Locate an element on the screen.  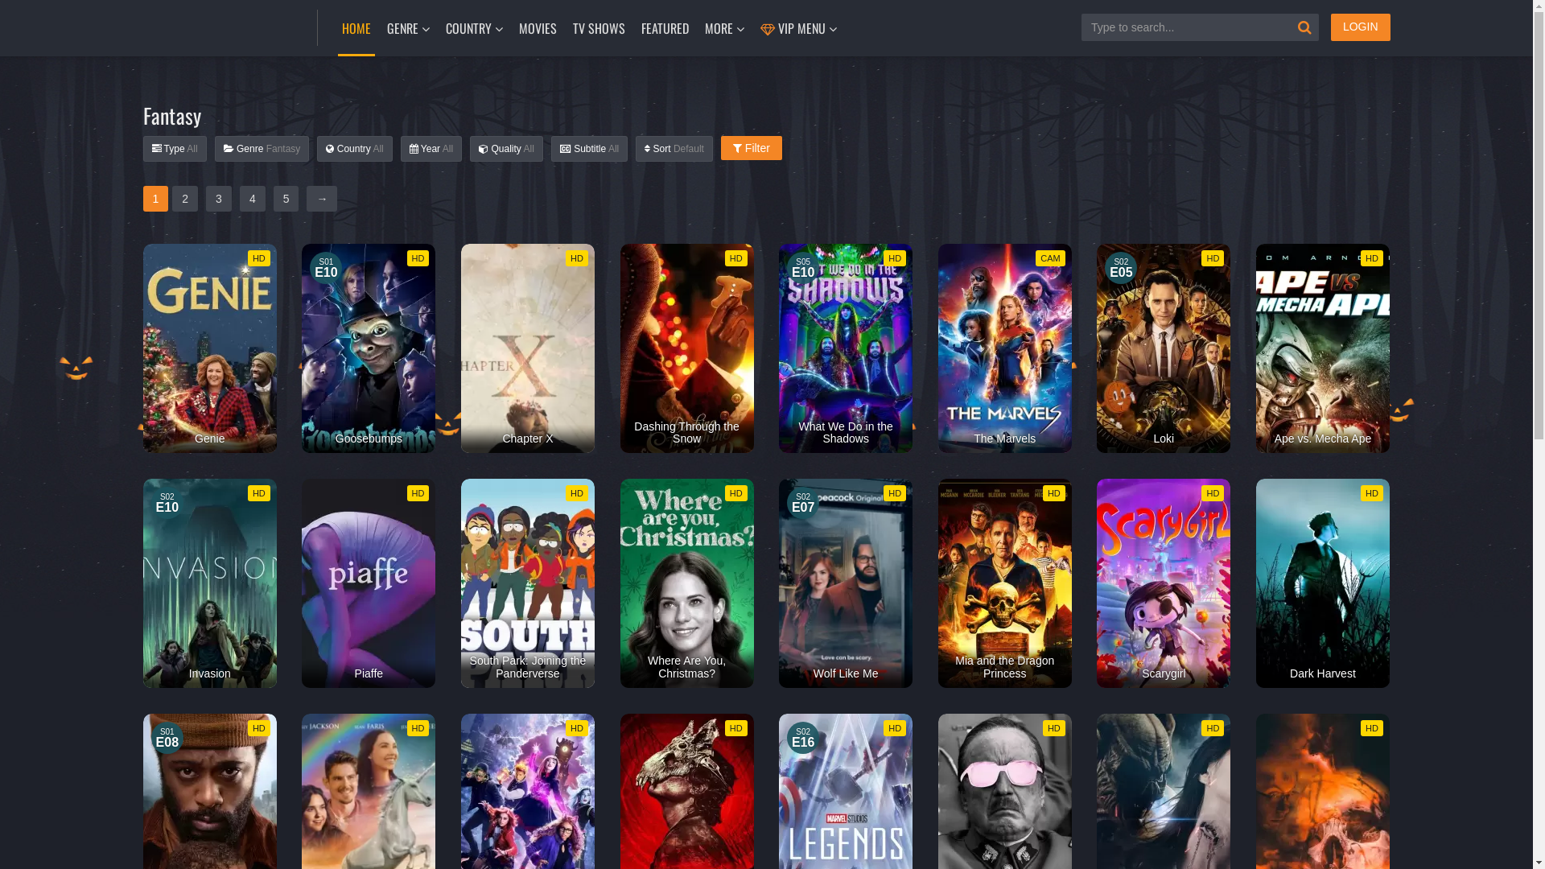
TV SHOWS is located at coordinates (599, 28).